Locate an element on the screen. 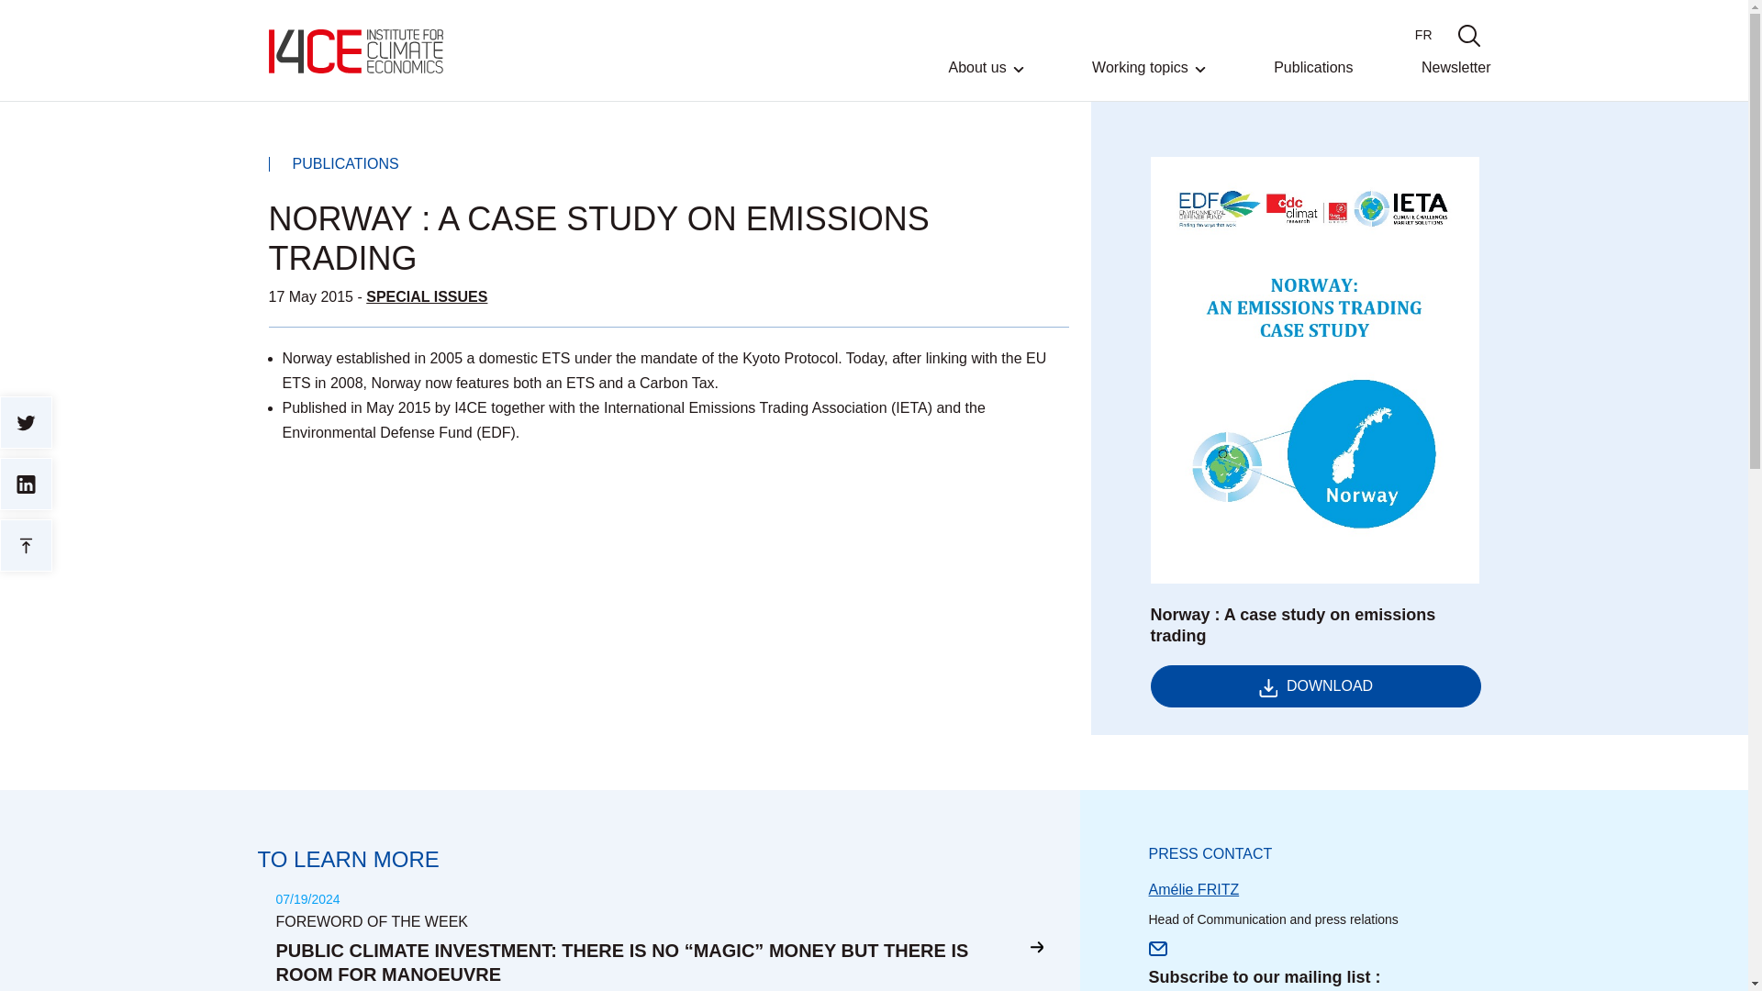 The image size is (1762, 991). DOWNLOAD is located at coordinates (1316, 686).